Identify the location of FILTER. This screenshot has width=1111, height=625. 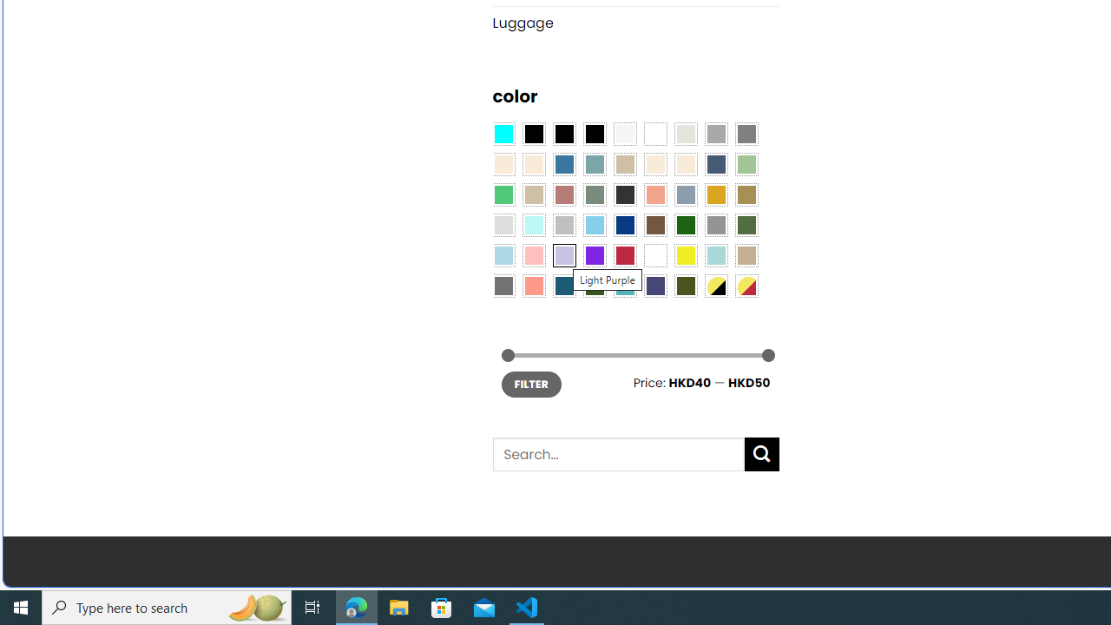
(531, 384).